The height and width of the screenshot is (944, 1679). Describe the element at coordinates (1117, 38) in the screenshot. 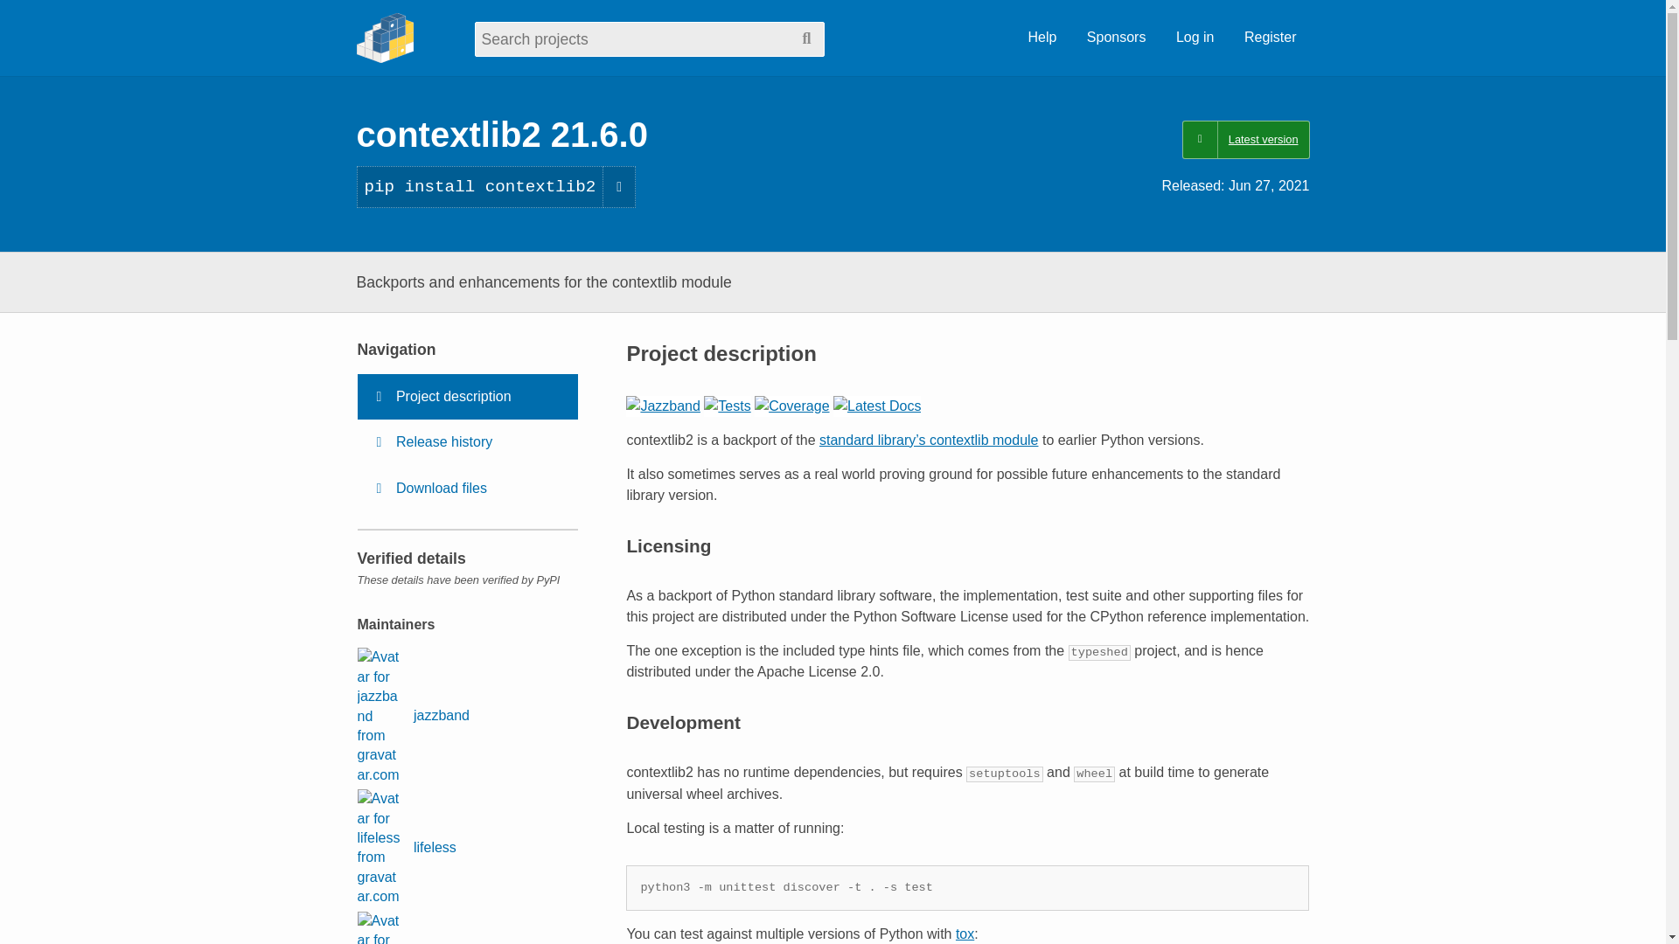

I see `Sponsors` at that location.